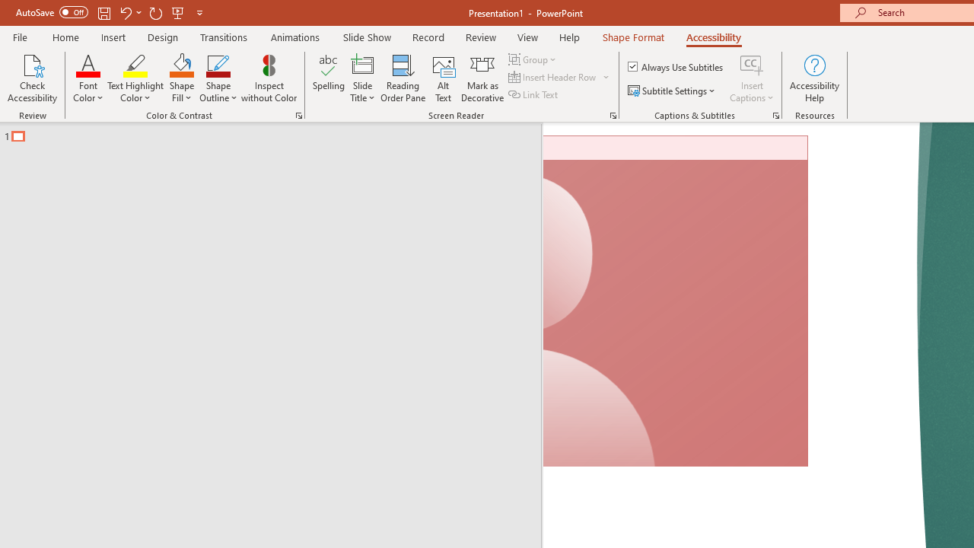 The image size is (974, 548). What do you see at coordinates (482, 78) in the screenshot?
I see `Mark as Decorative` at bounding box center [482, 78].